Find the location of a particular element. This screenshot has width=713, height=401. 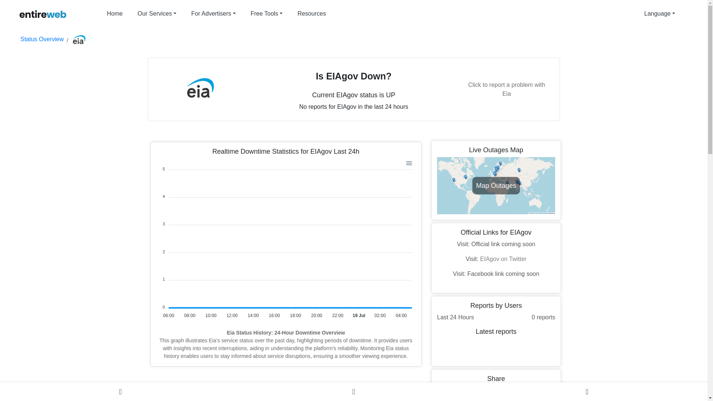

Menu is located at coordinates (408, 163).